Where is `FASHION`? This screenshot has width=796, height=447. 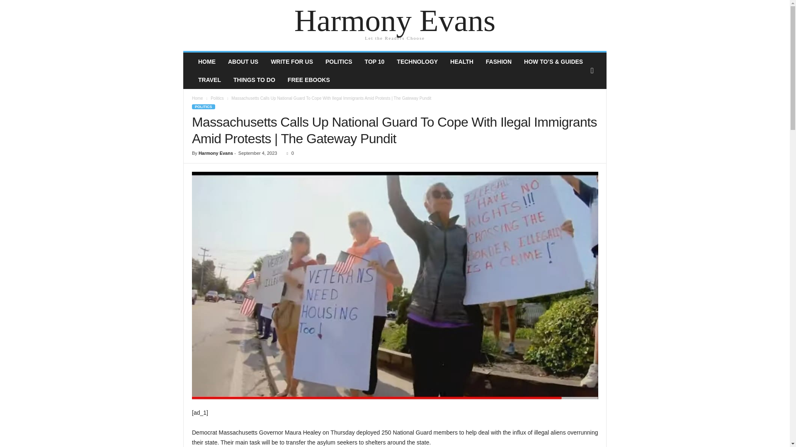
FASHION is located at coordinates (499, 61).